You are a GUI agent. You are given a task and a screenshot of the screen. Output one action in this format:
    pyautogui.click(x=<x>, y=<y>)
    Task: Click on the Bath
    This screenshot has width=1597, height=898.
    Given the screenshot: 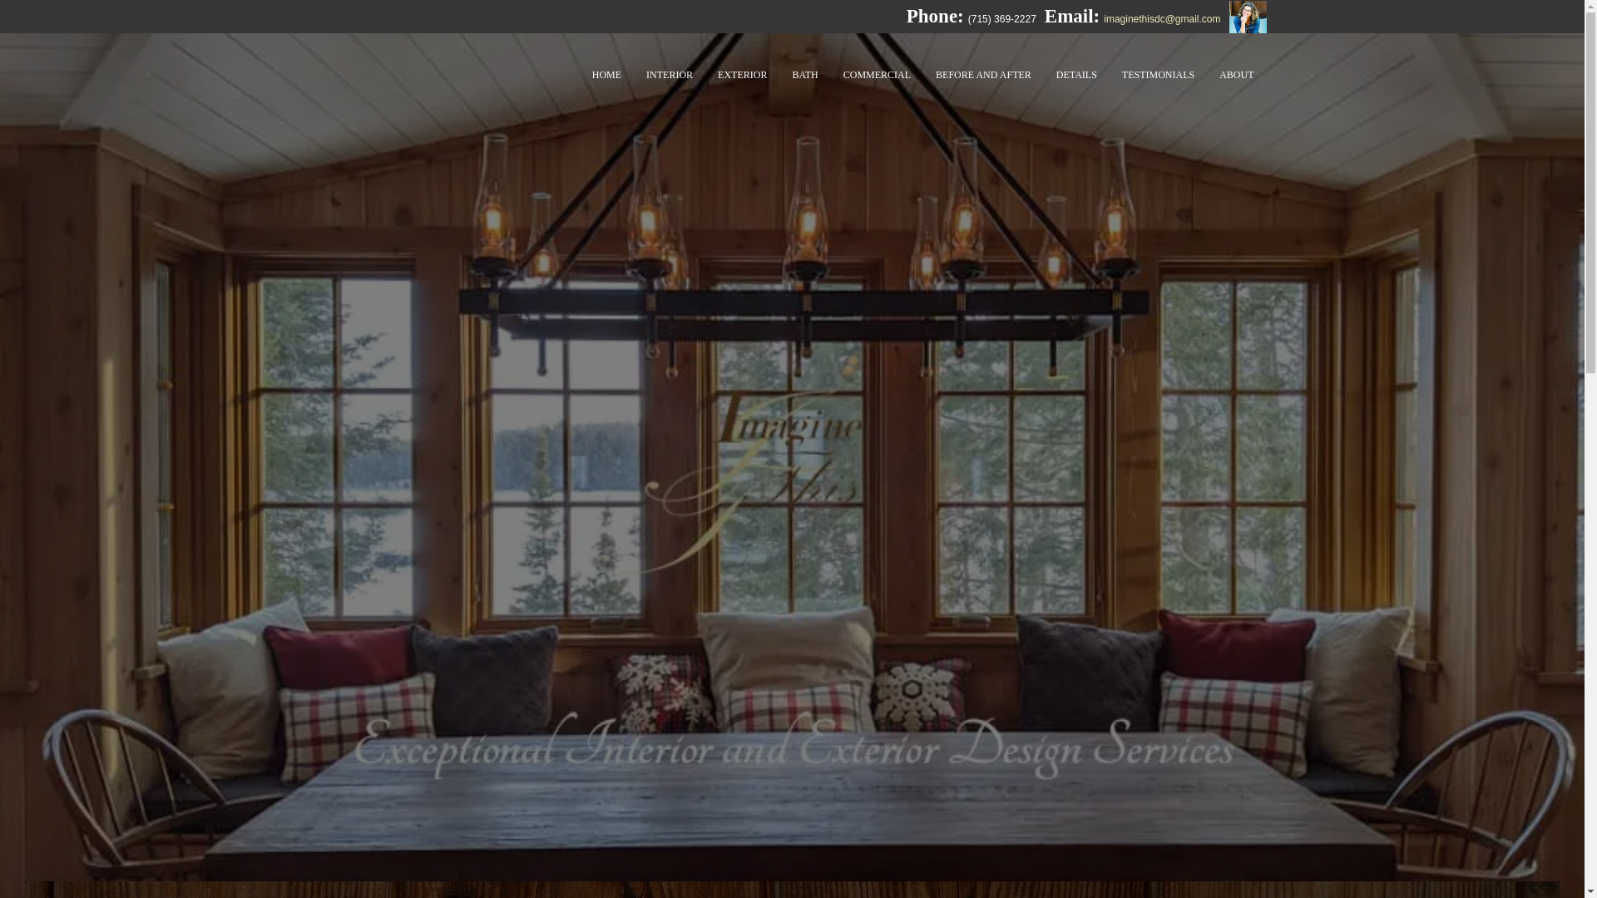 What is the action you would take?
    pyautogui.click(x=804, y=74)
    